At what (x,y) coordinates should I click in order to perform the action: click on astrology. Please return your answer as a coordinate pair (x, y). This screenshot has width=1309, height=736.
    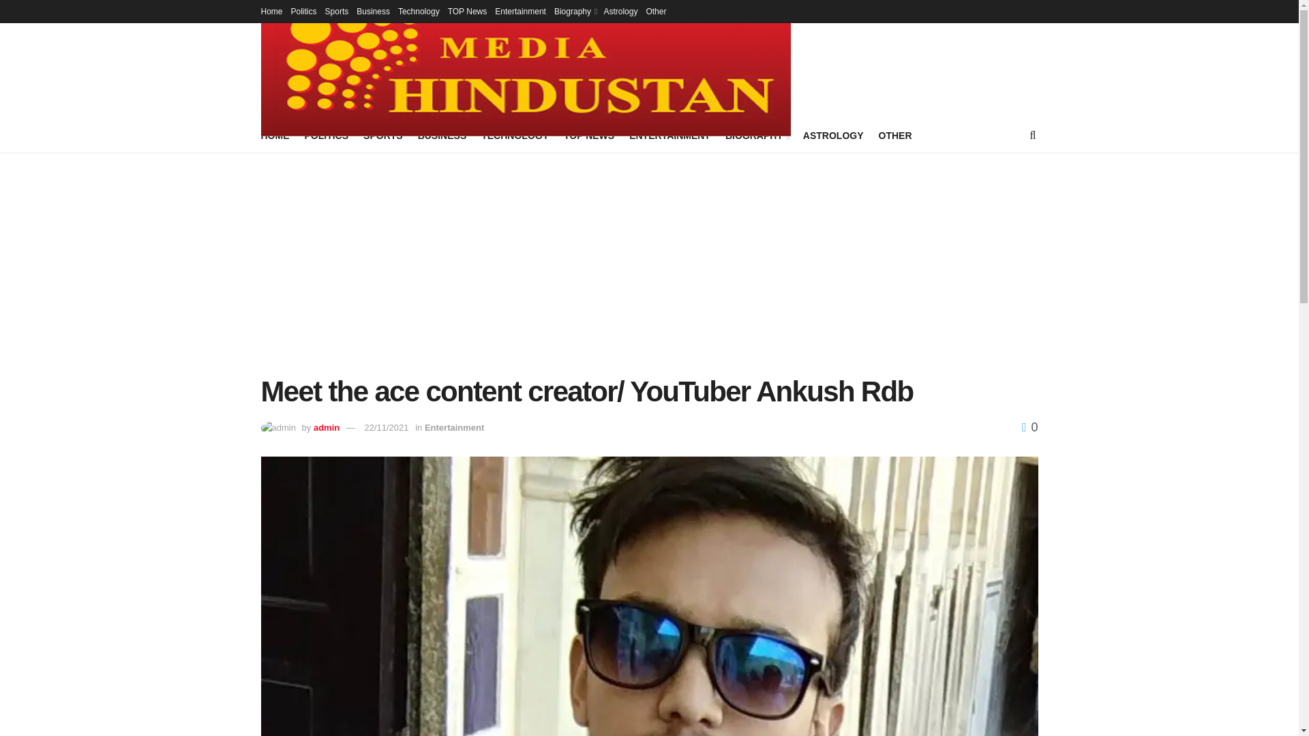
    Looking at the image, I should click on (833, 135).